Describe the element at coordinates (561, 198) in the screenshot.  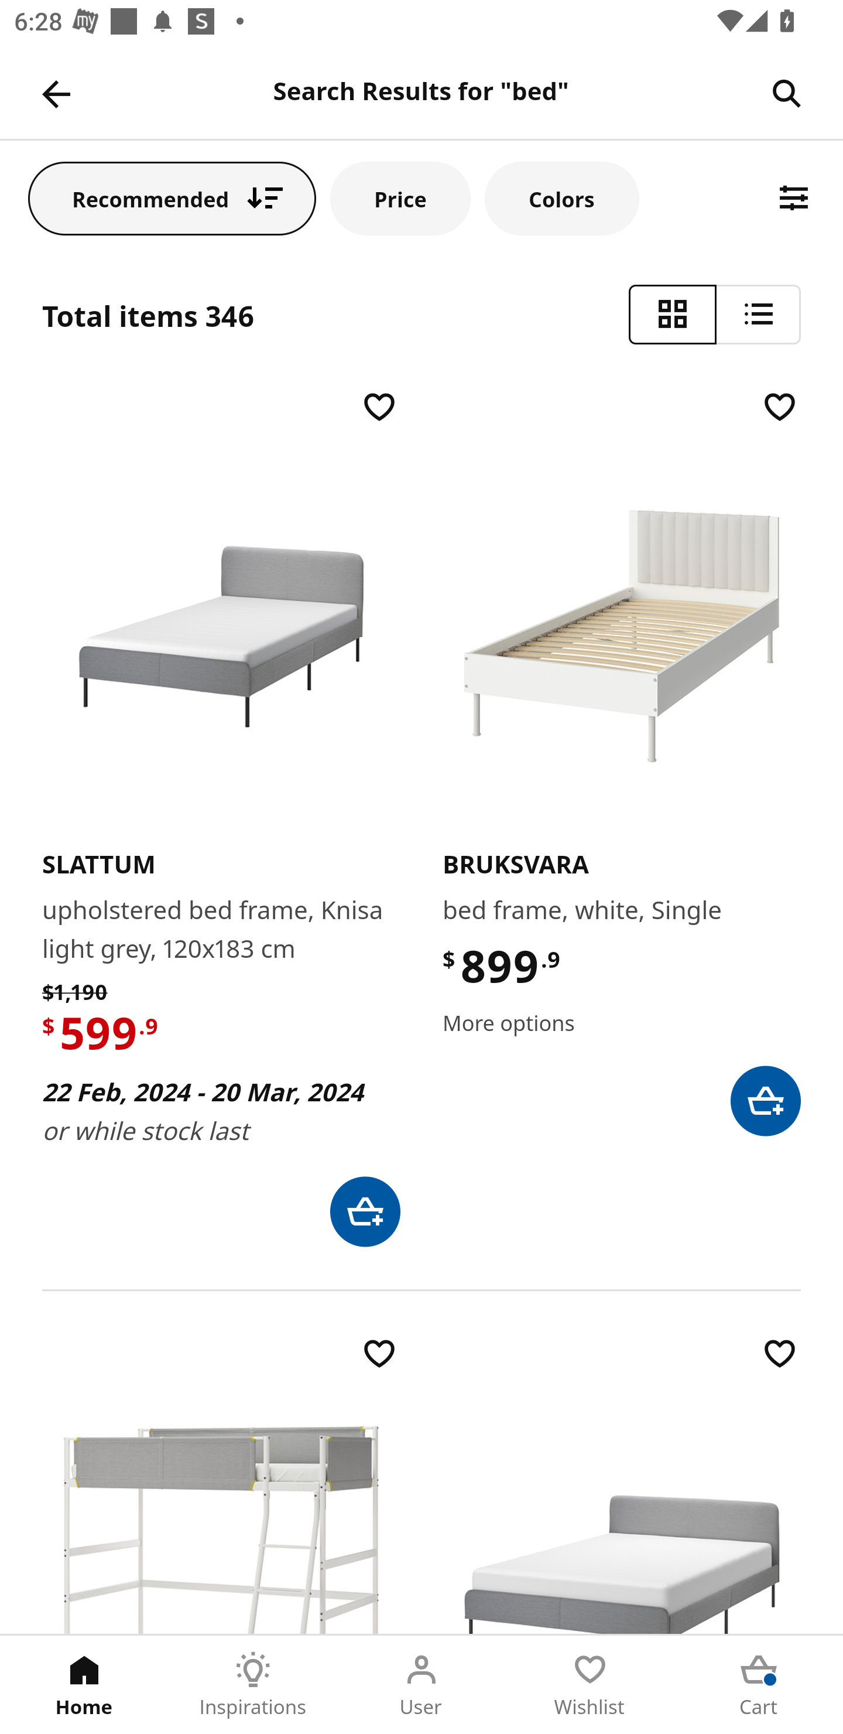
I see `Colors` at that location.